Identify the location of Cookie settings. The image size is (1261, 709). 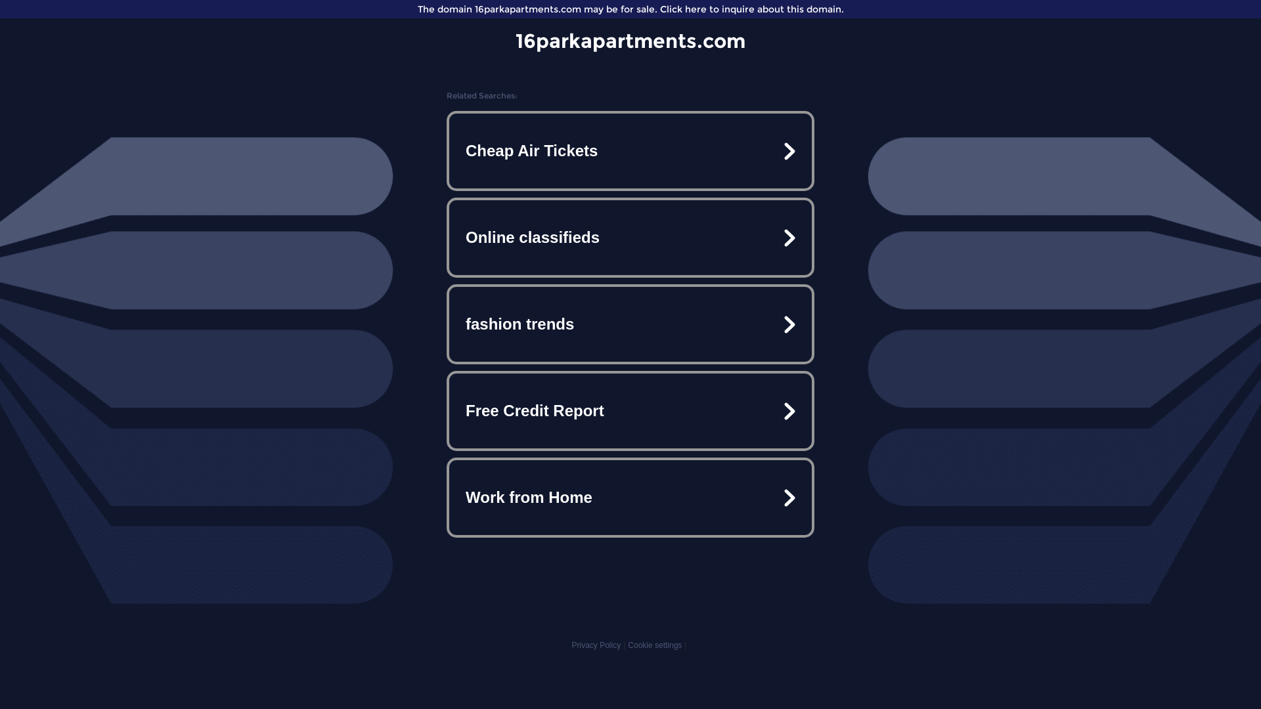
(655, 645).